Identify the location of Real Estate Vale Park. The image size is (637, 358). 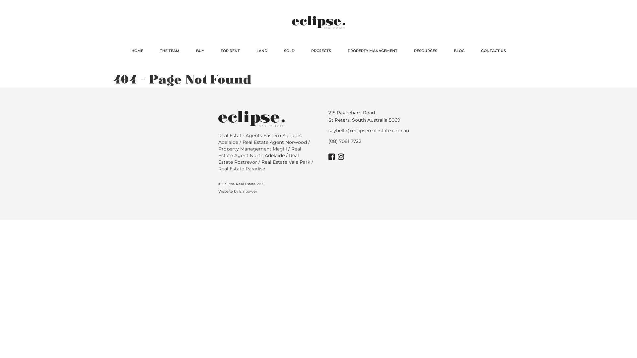
(286, 162).